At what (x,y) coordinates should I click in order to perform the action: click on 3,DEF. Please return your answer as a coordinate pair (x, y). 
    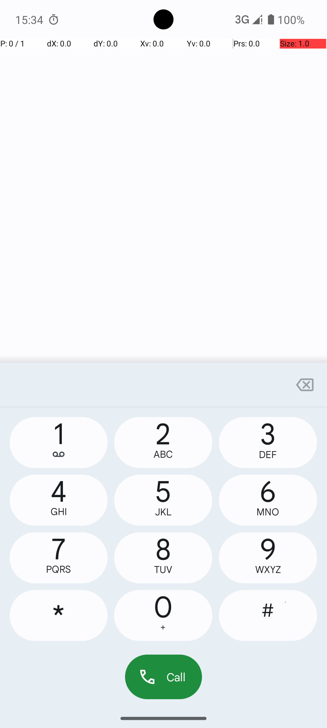
    Looking at the image, I should click on (268, 443).